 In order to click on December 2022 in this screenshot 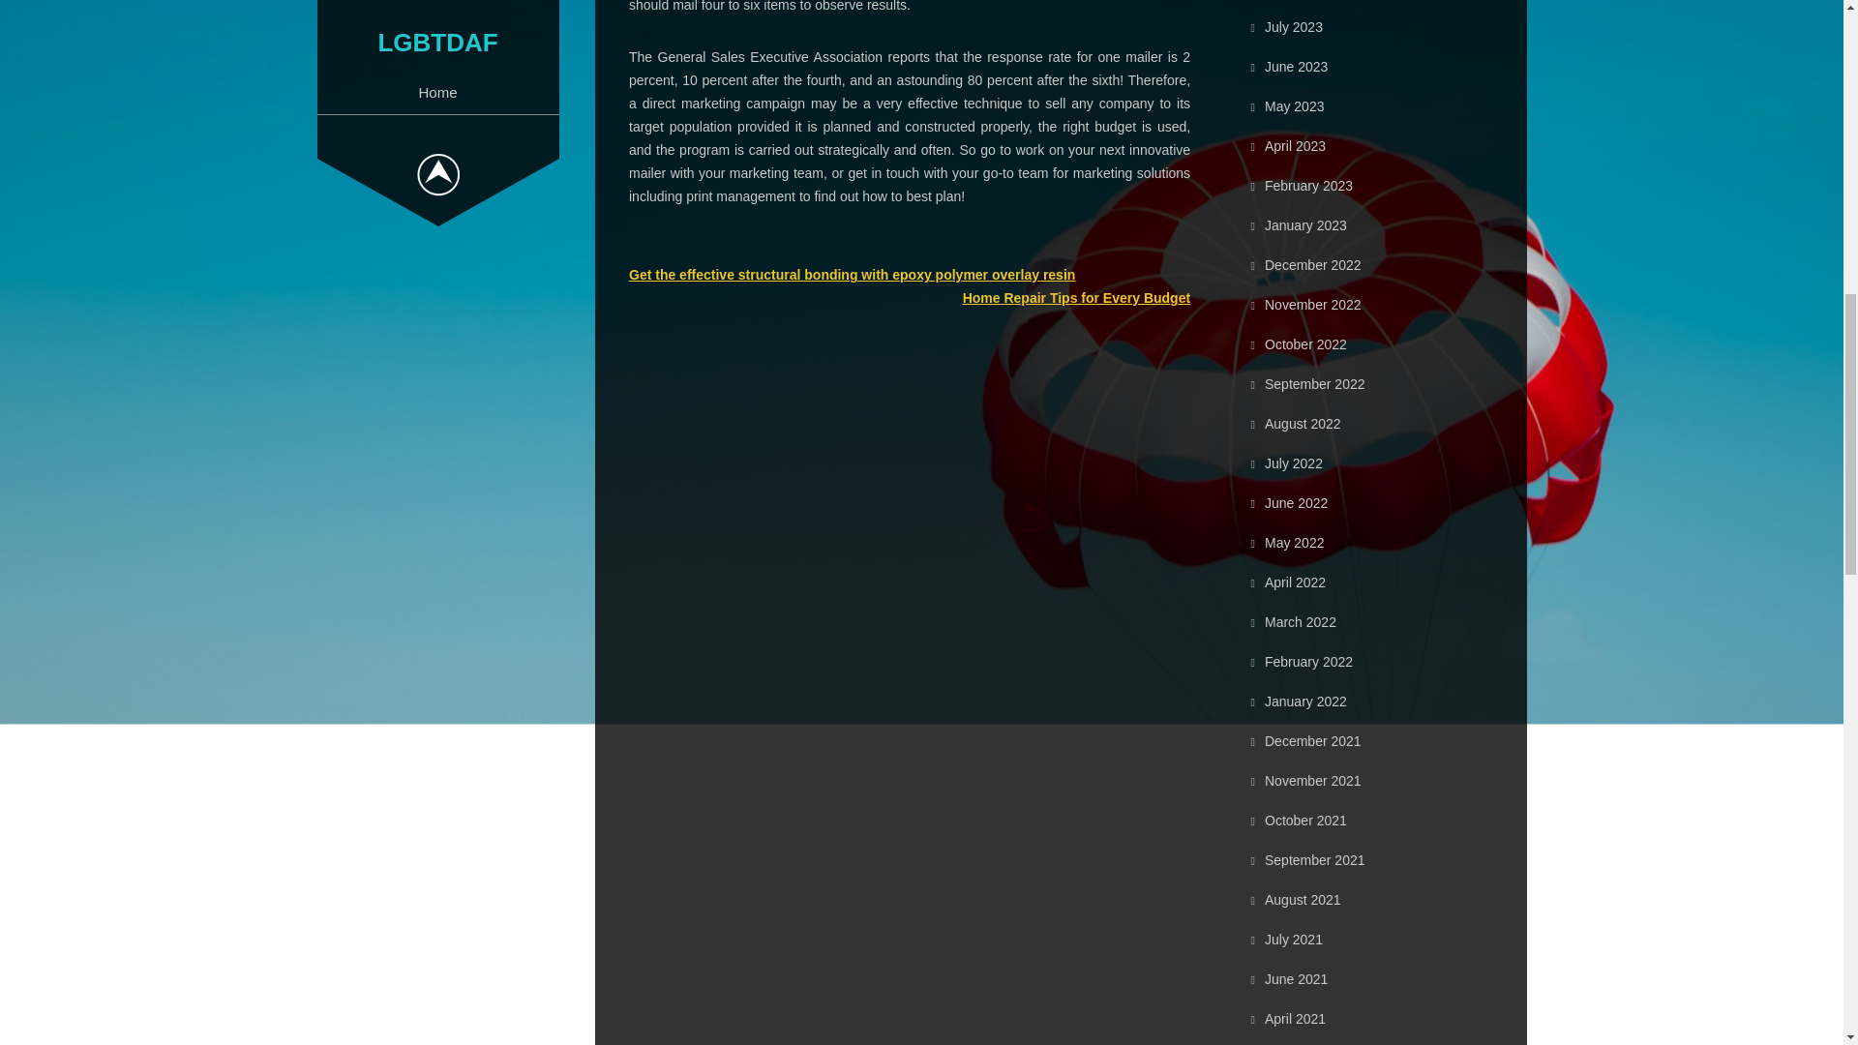, I will do `click(1313, 264)`.